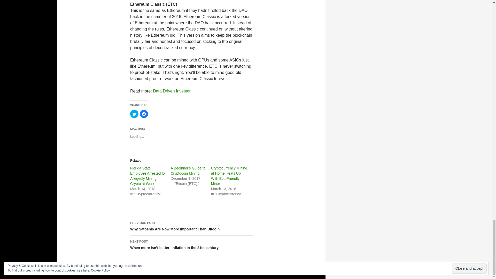 The image size is (496, 279). What do you see at coordinates (144, 114) in the screenshot?
I see `Click to share on Facebook` at bounding box center [144, 114].